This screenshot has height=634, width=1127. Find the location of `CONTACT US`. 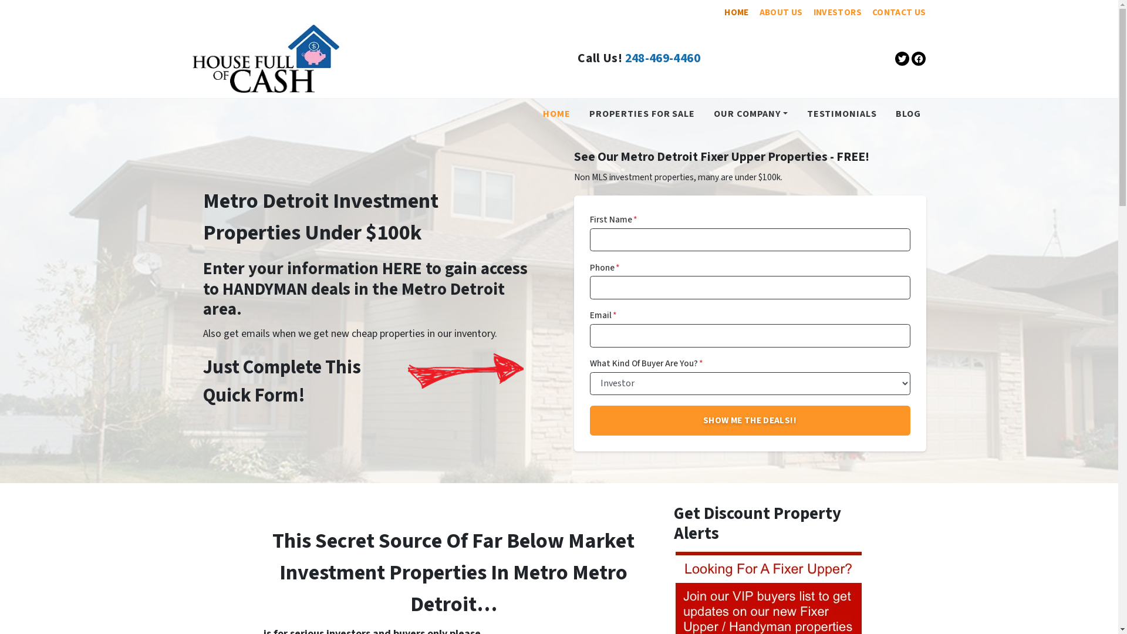

CONTACT US is located at coordinates (899, 12).